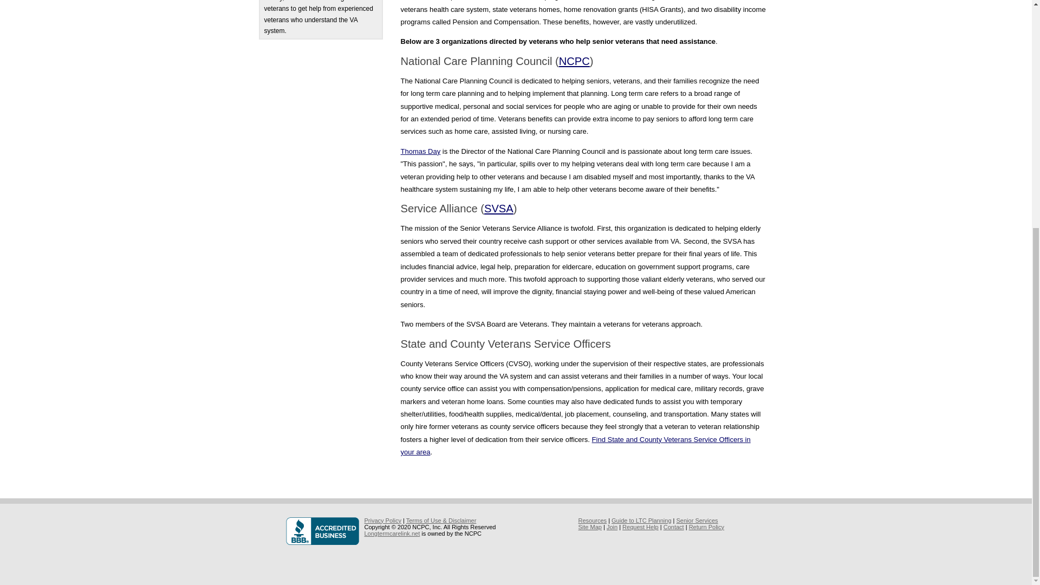 This screenshot has height=585, width=1040. I want to click on Thomas Day, so click(420, 152).